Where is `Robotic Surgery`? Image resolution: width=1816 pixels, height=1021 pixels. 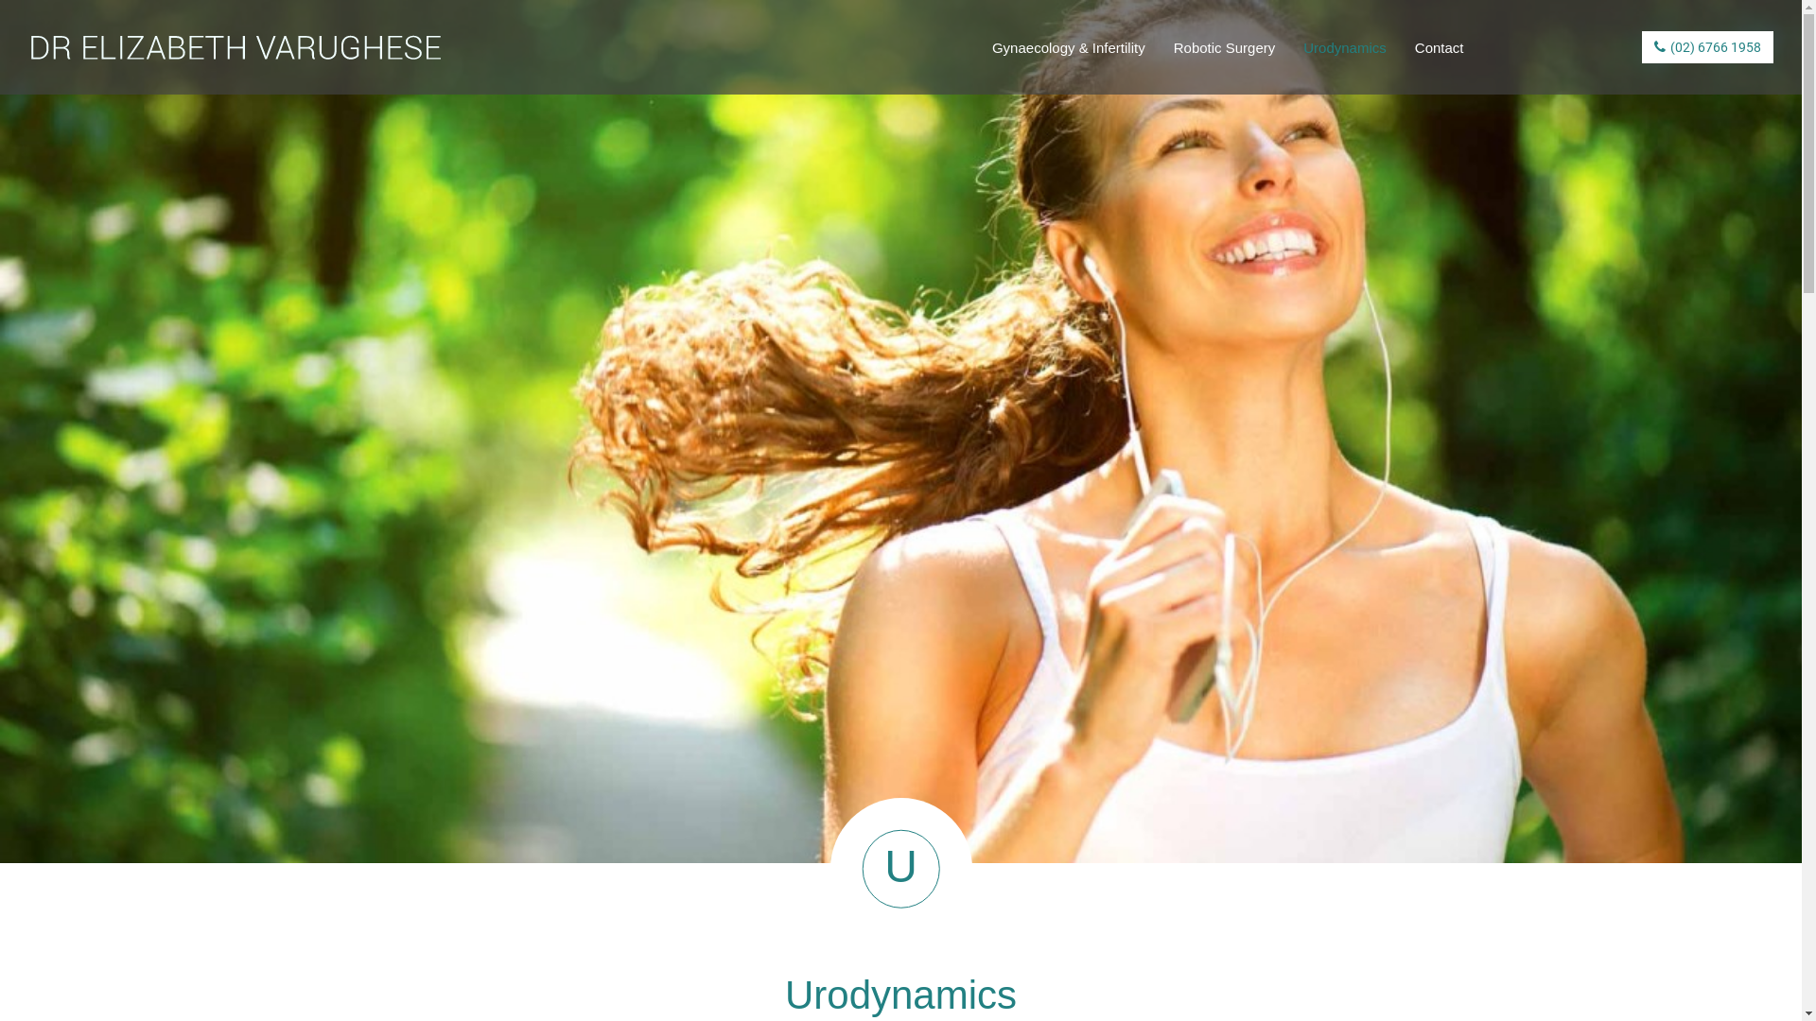 Robotic Surgery is located at coordinates (1225, 48).